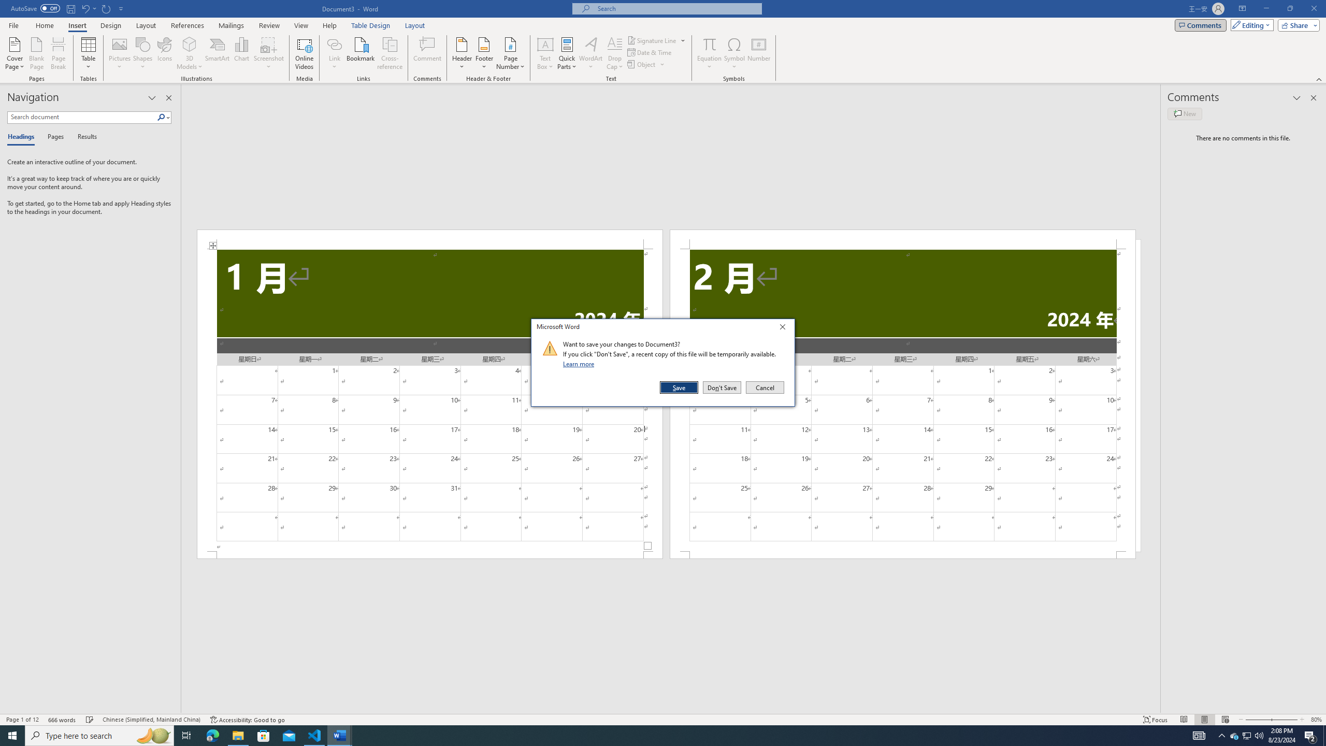 The image size is (1326, 746). I want to click on Q2790: 100%, so click(1259, 736).